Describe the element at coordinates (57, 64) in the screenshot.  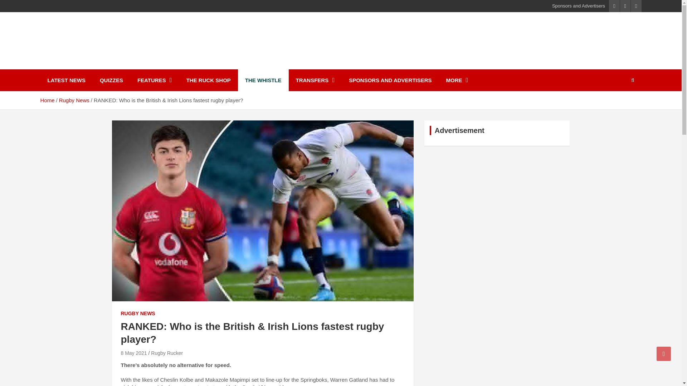
I see `Ruck` at that location.